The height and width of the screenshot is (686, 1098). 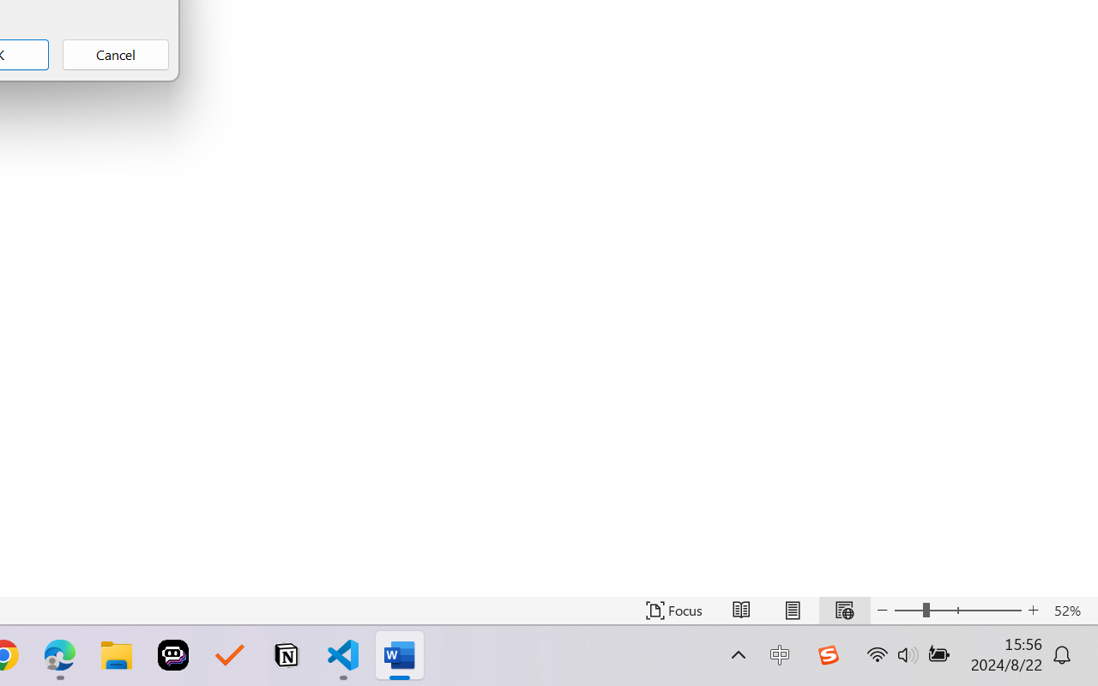 I want to click on Cancel, so click(x=115, y=55).